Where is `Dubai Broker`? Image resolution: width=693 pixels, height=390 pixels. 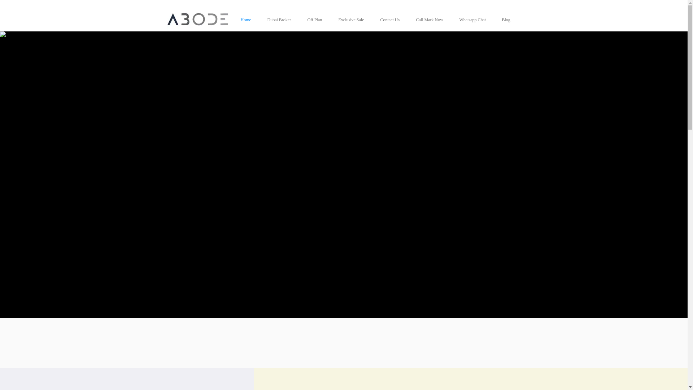 Dubai Broker is located at coordinates (282, 19).